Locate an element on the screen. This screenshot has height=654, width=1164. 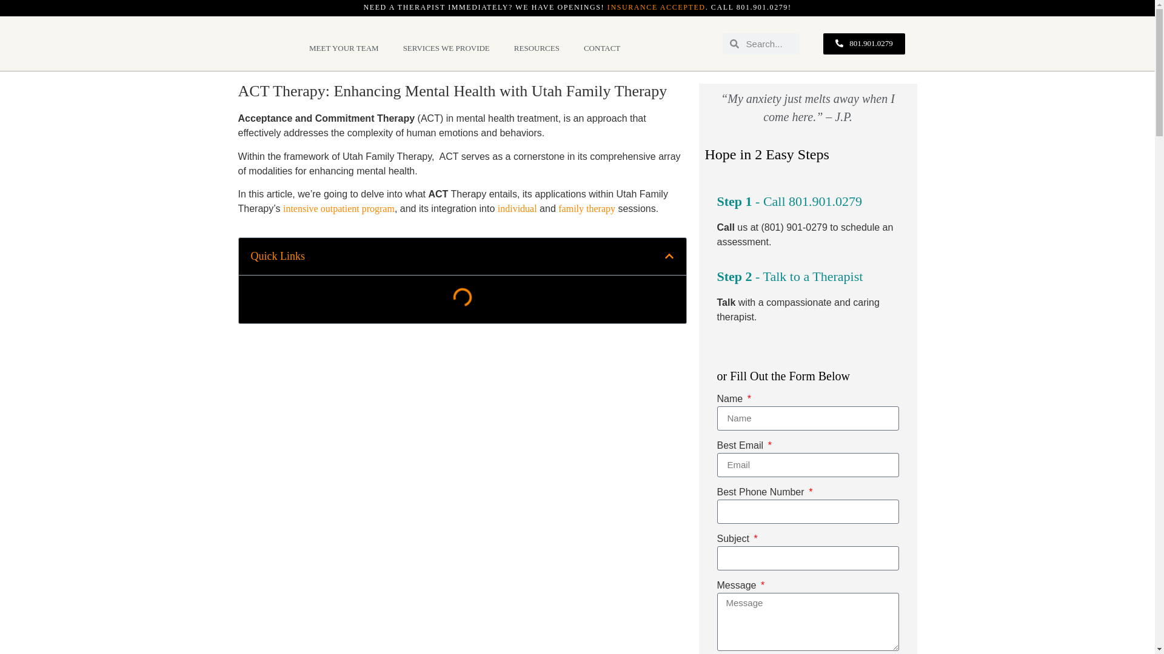
RESOURCES is located at coordinates (536, 48).